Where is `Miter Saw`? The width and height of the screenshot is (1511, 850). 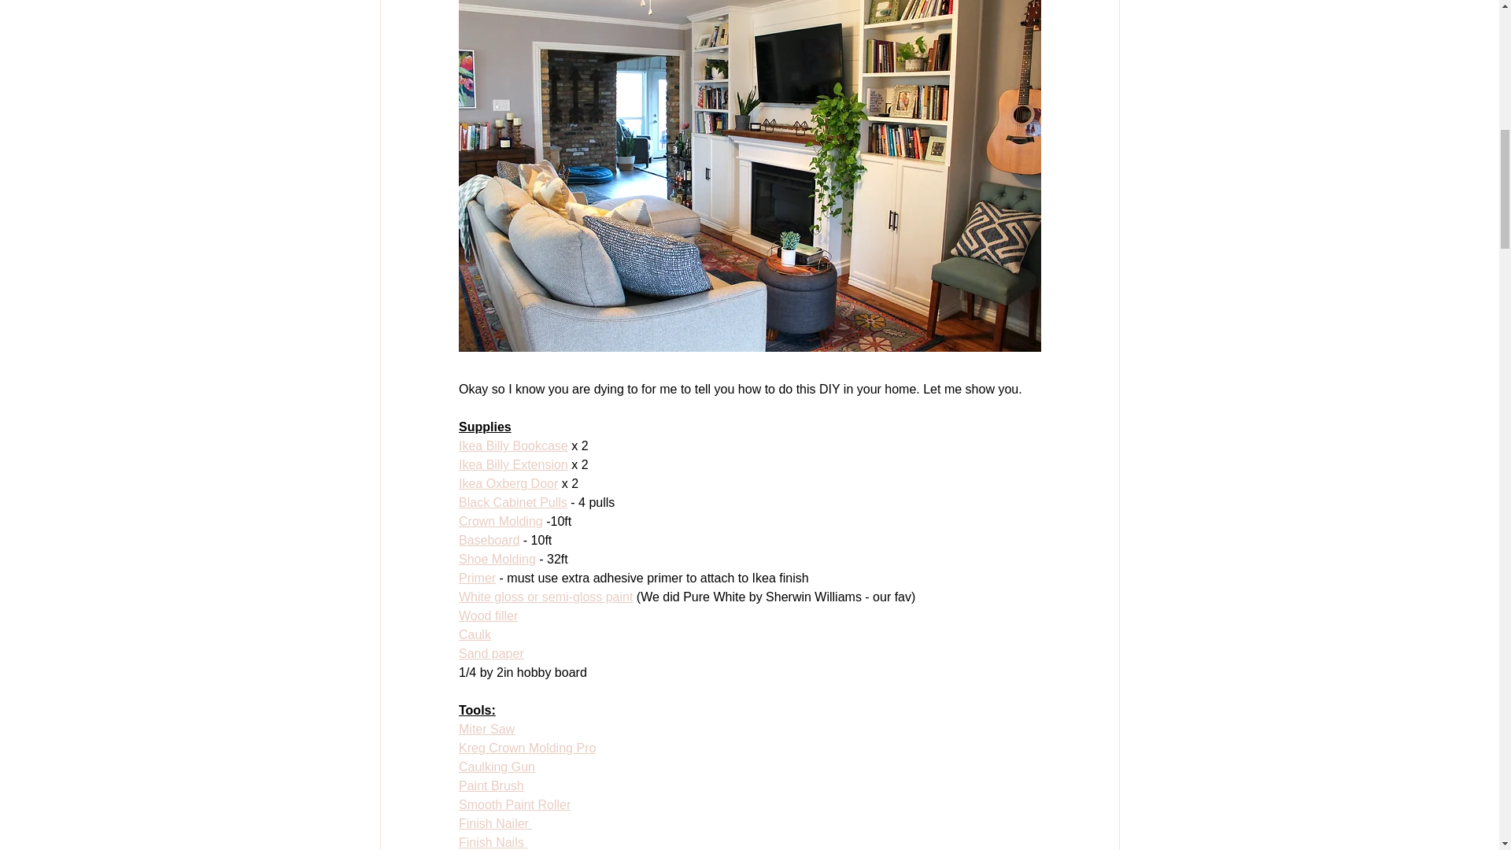 Miter Saw is located at coordinates (485, 729).